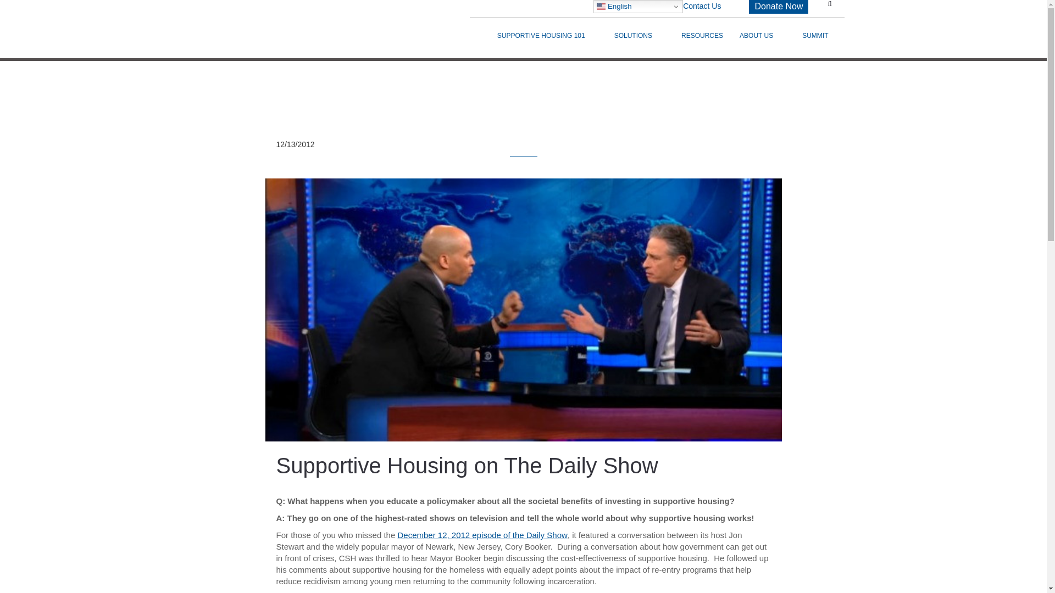 The image size is (1055, 593). Describe the element at coordinates (763, 40) in the screenshot. I see `ABOUT US` at that location.